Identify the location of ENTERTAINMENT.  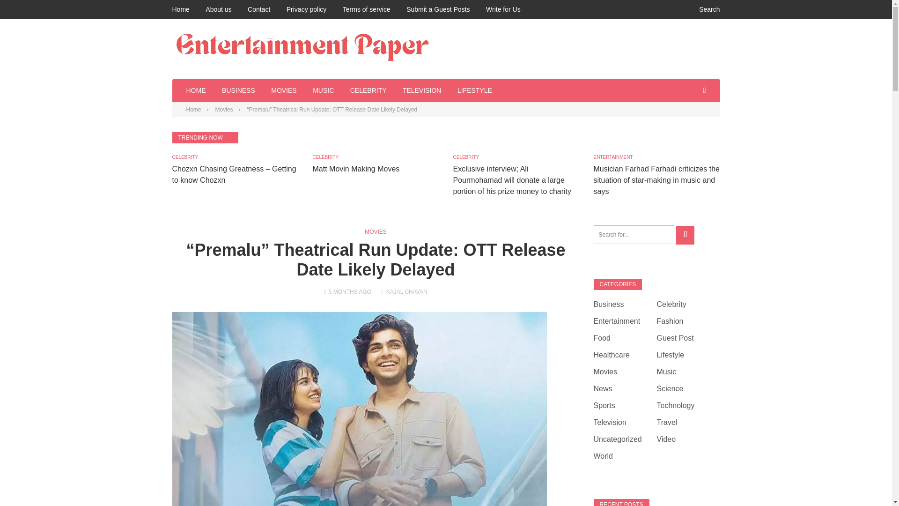
(613, 157).